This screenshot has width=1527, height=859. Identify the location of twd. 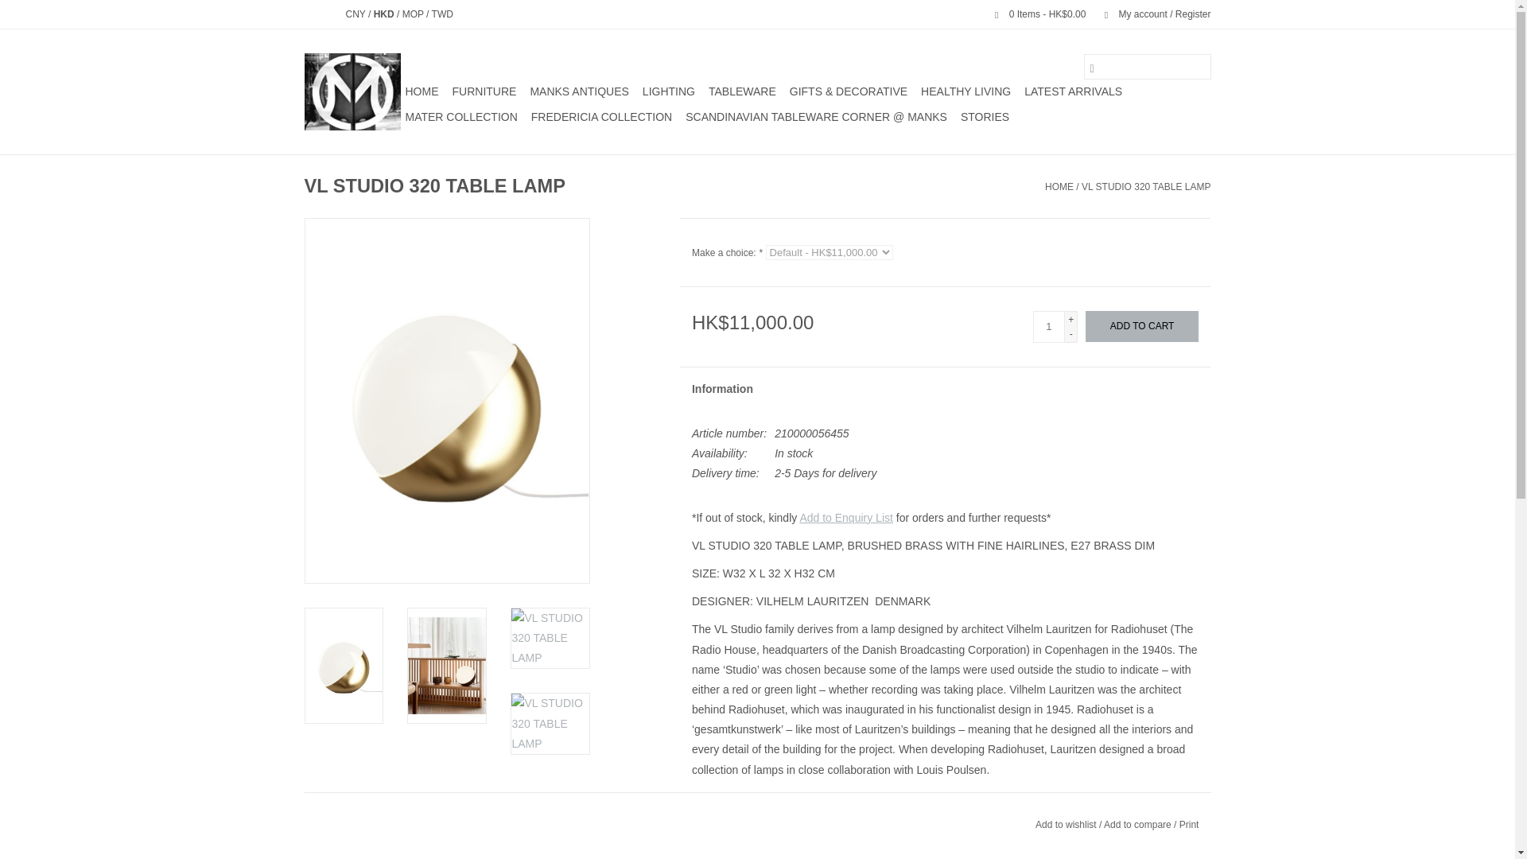
(442, 14).